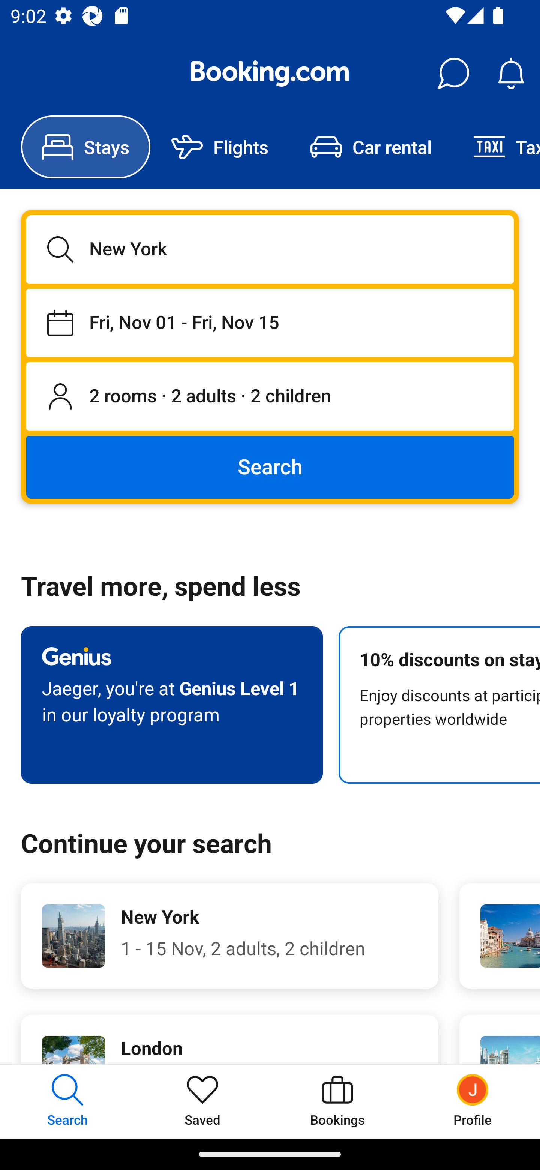 This screenshot has height=1170, width=540. Describe the element at coordinates (85, 147) in the screenshot. I see `Stays` at that location.